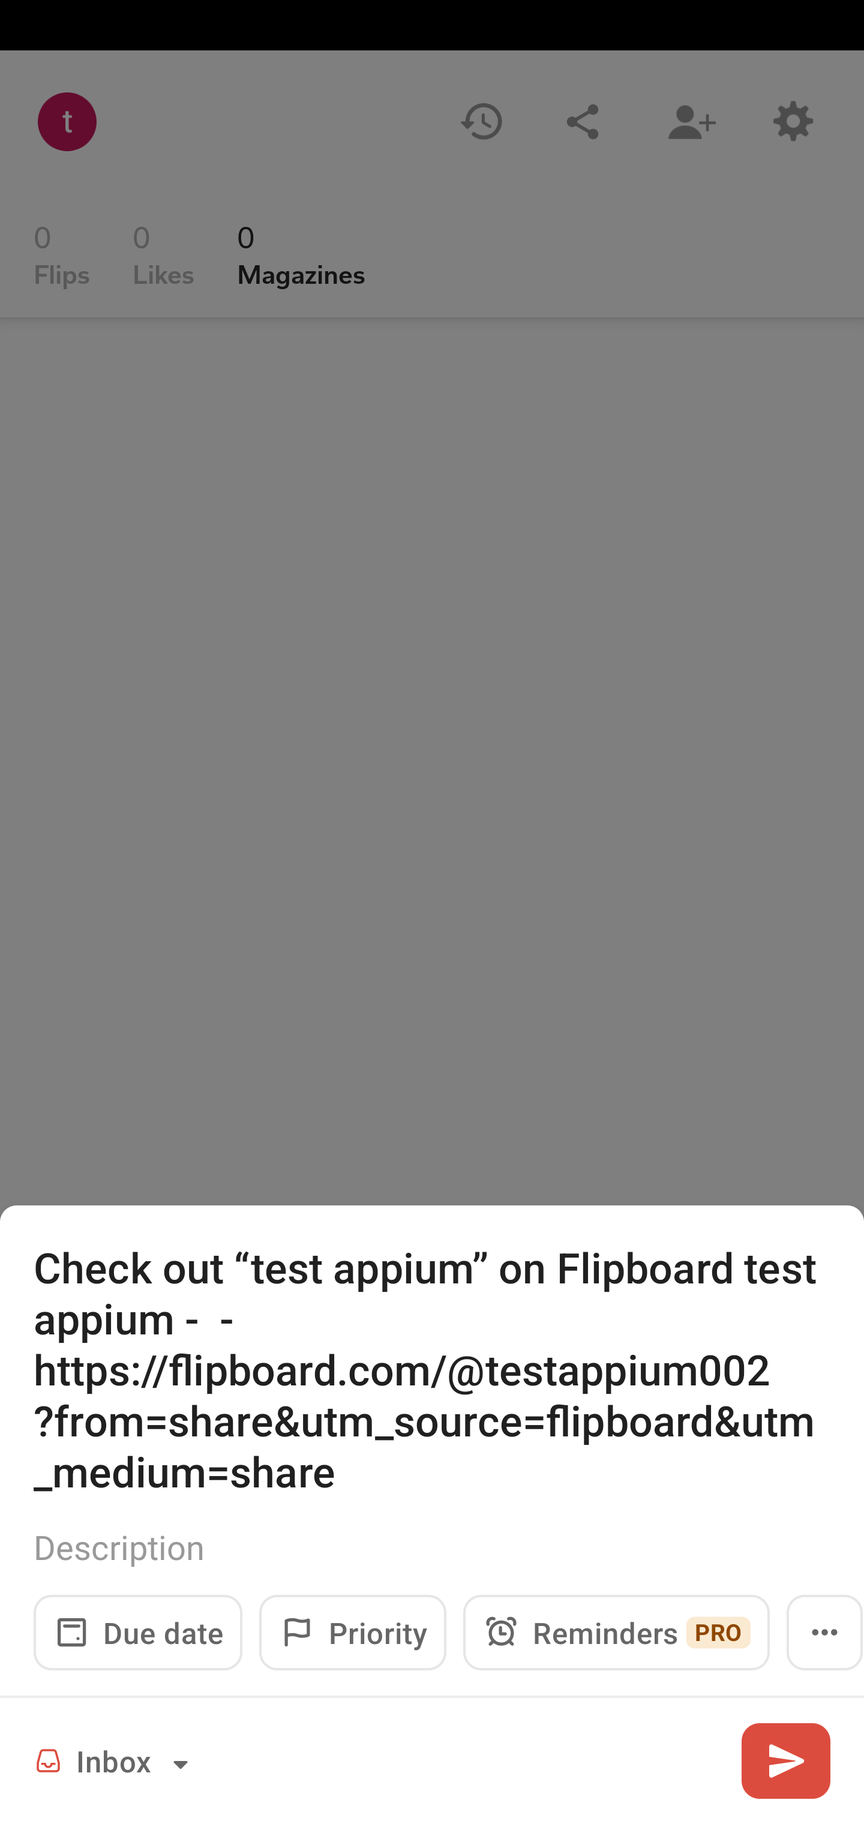 This screenshot has width=864, height=1824. Describe the element at coordinates (616, 1632) in the screenshot. I see `Reminders PRO Reminders` at that location.